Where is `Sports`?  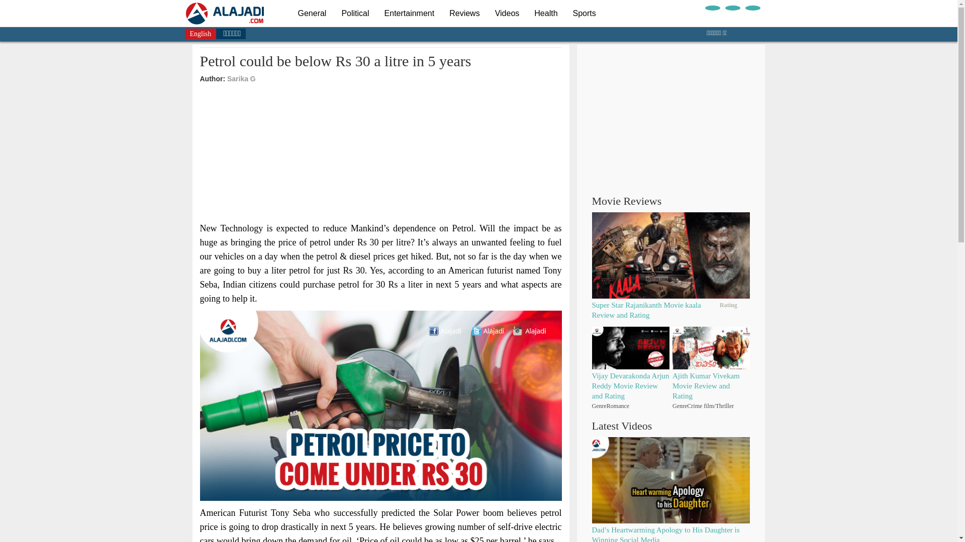 Sports is located at coordinates (585, 13).